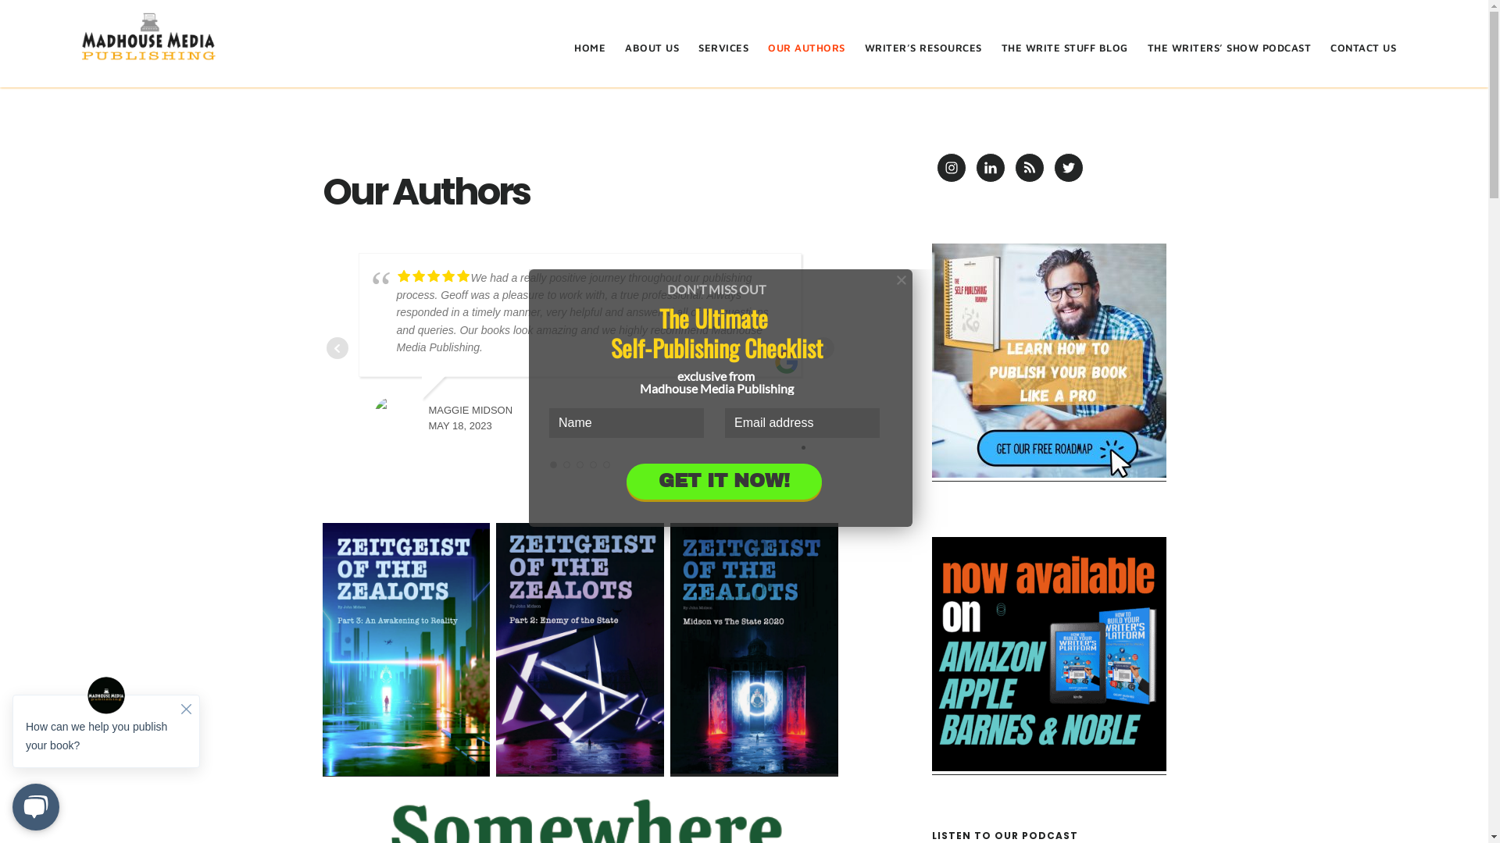 The height and width of the screenshot is (843, 1500). Describe the element at coordinates (723, 42) in the screenshot. I see `SERVICES` at that location.